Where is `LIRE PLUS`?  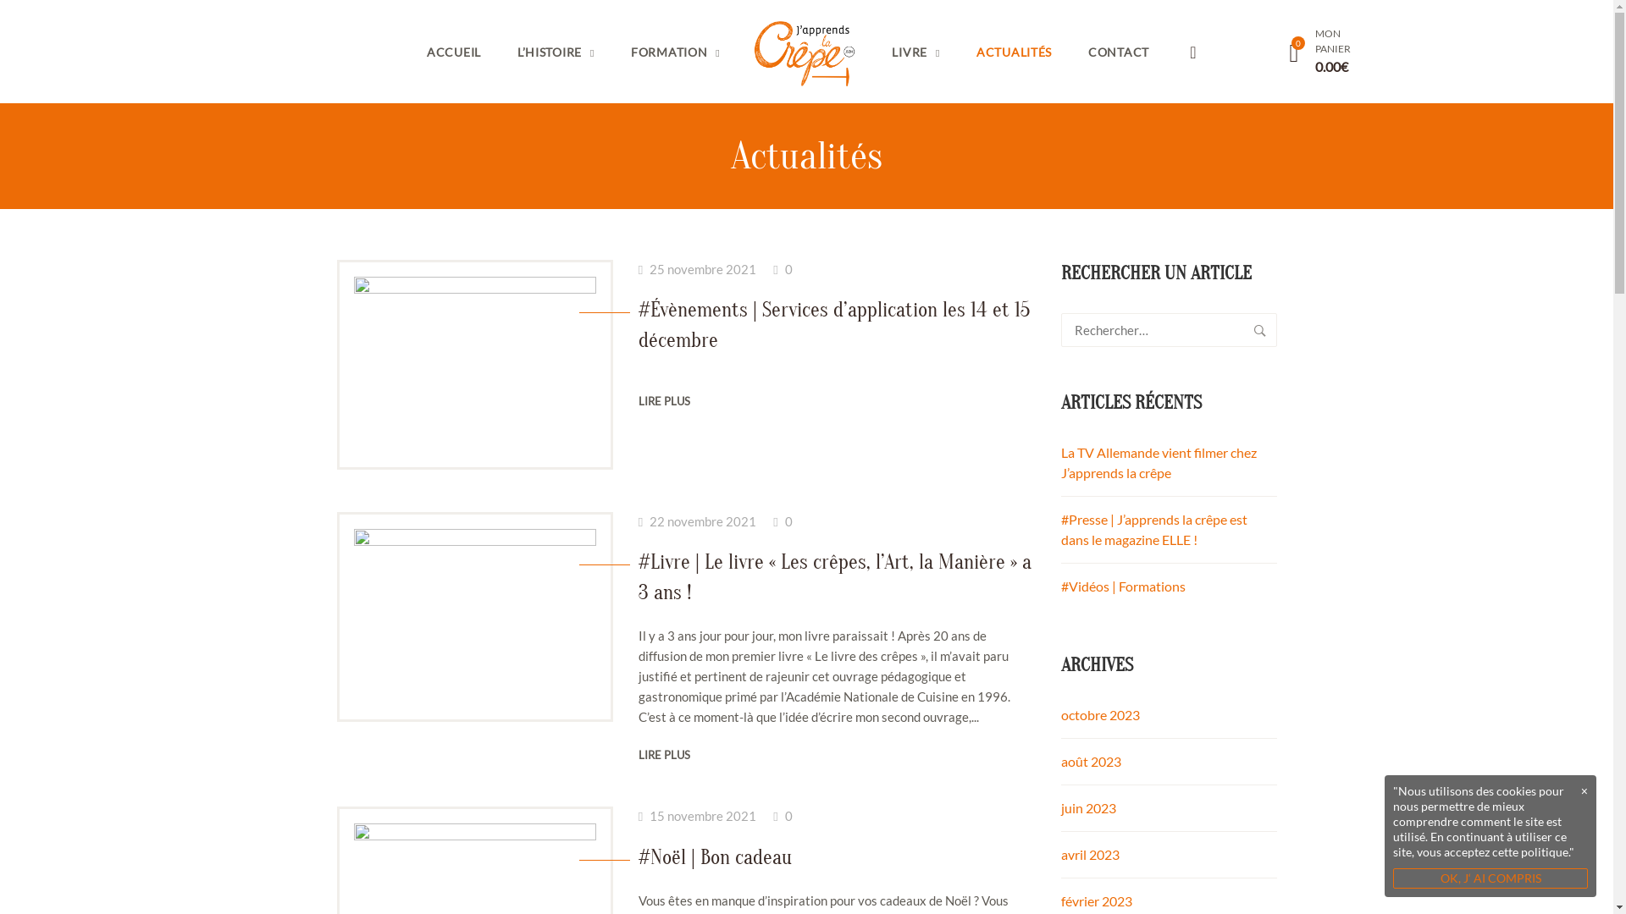
LIRE PLUS is located at coordinates (664, 755).